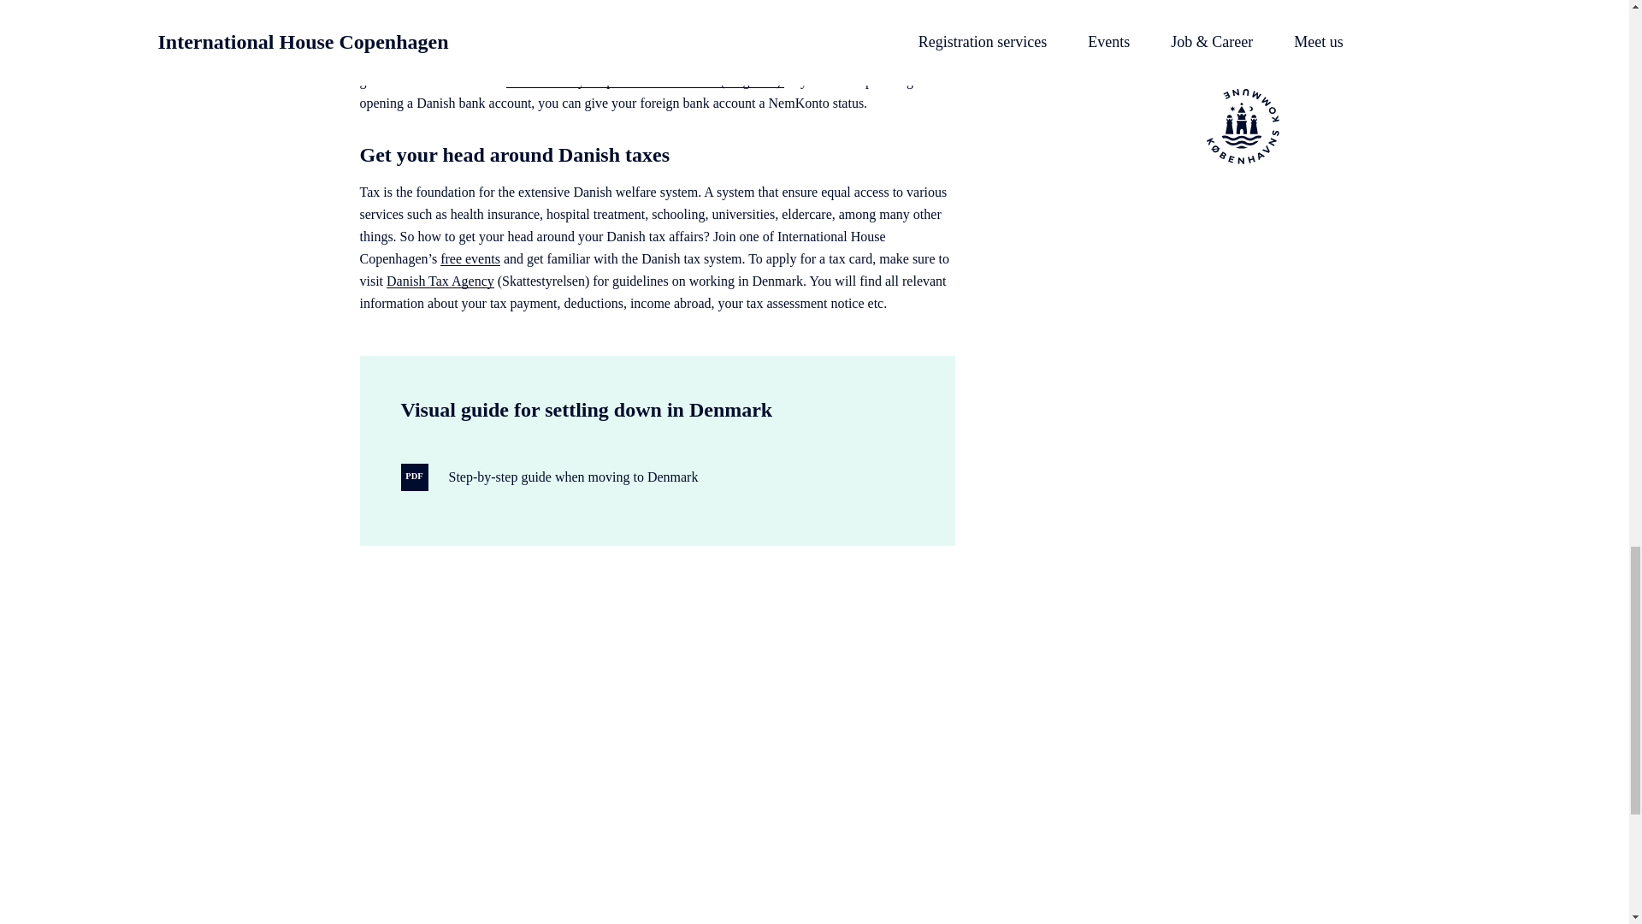  What do you see at coordinates (470, 258) in the screenshot?
I see `free events` at bounding box center [470, 258].